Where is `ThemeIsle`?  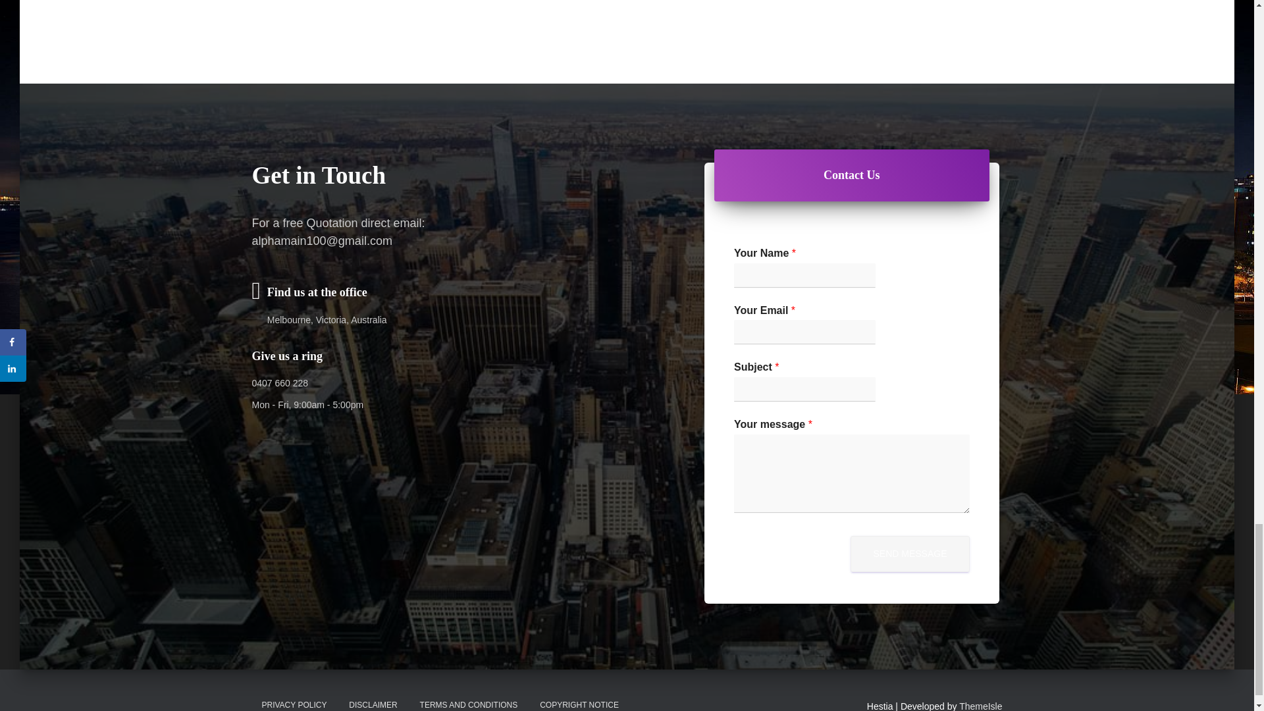 ThemeIsle is located at coordinates (981, 706).